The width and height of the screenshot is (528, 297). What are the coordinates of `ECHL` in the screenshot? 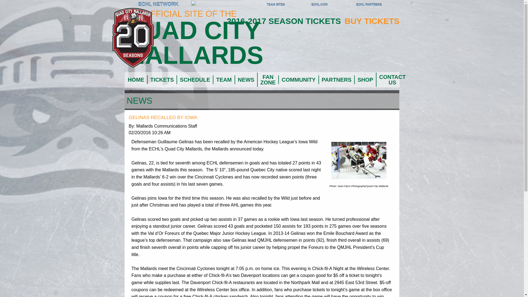 It's located at (131, 5).